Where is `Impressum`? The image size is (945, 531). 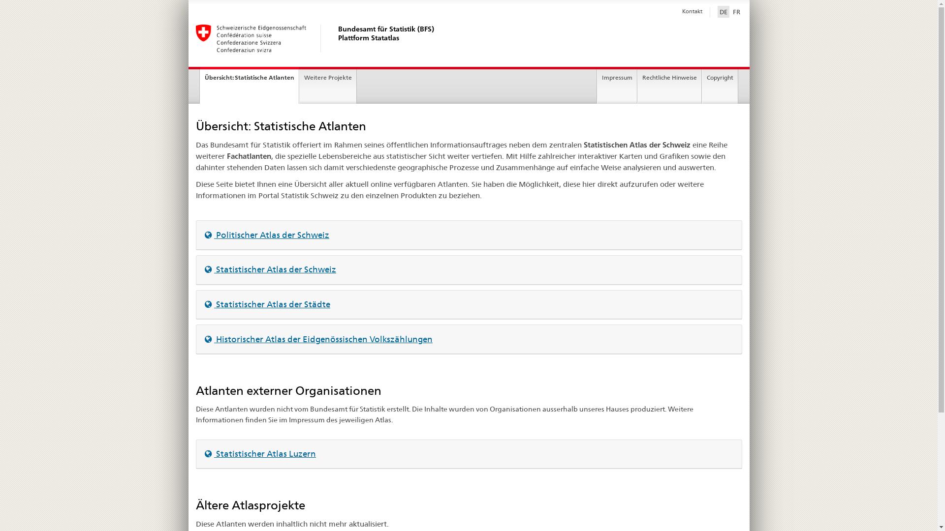
Impressum is located at coordinates (617, 87).